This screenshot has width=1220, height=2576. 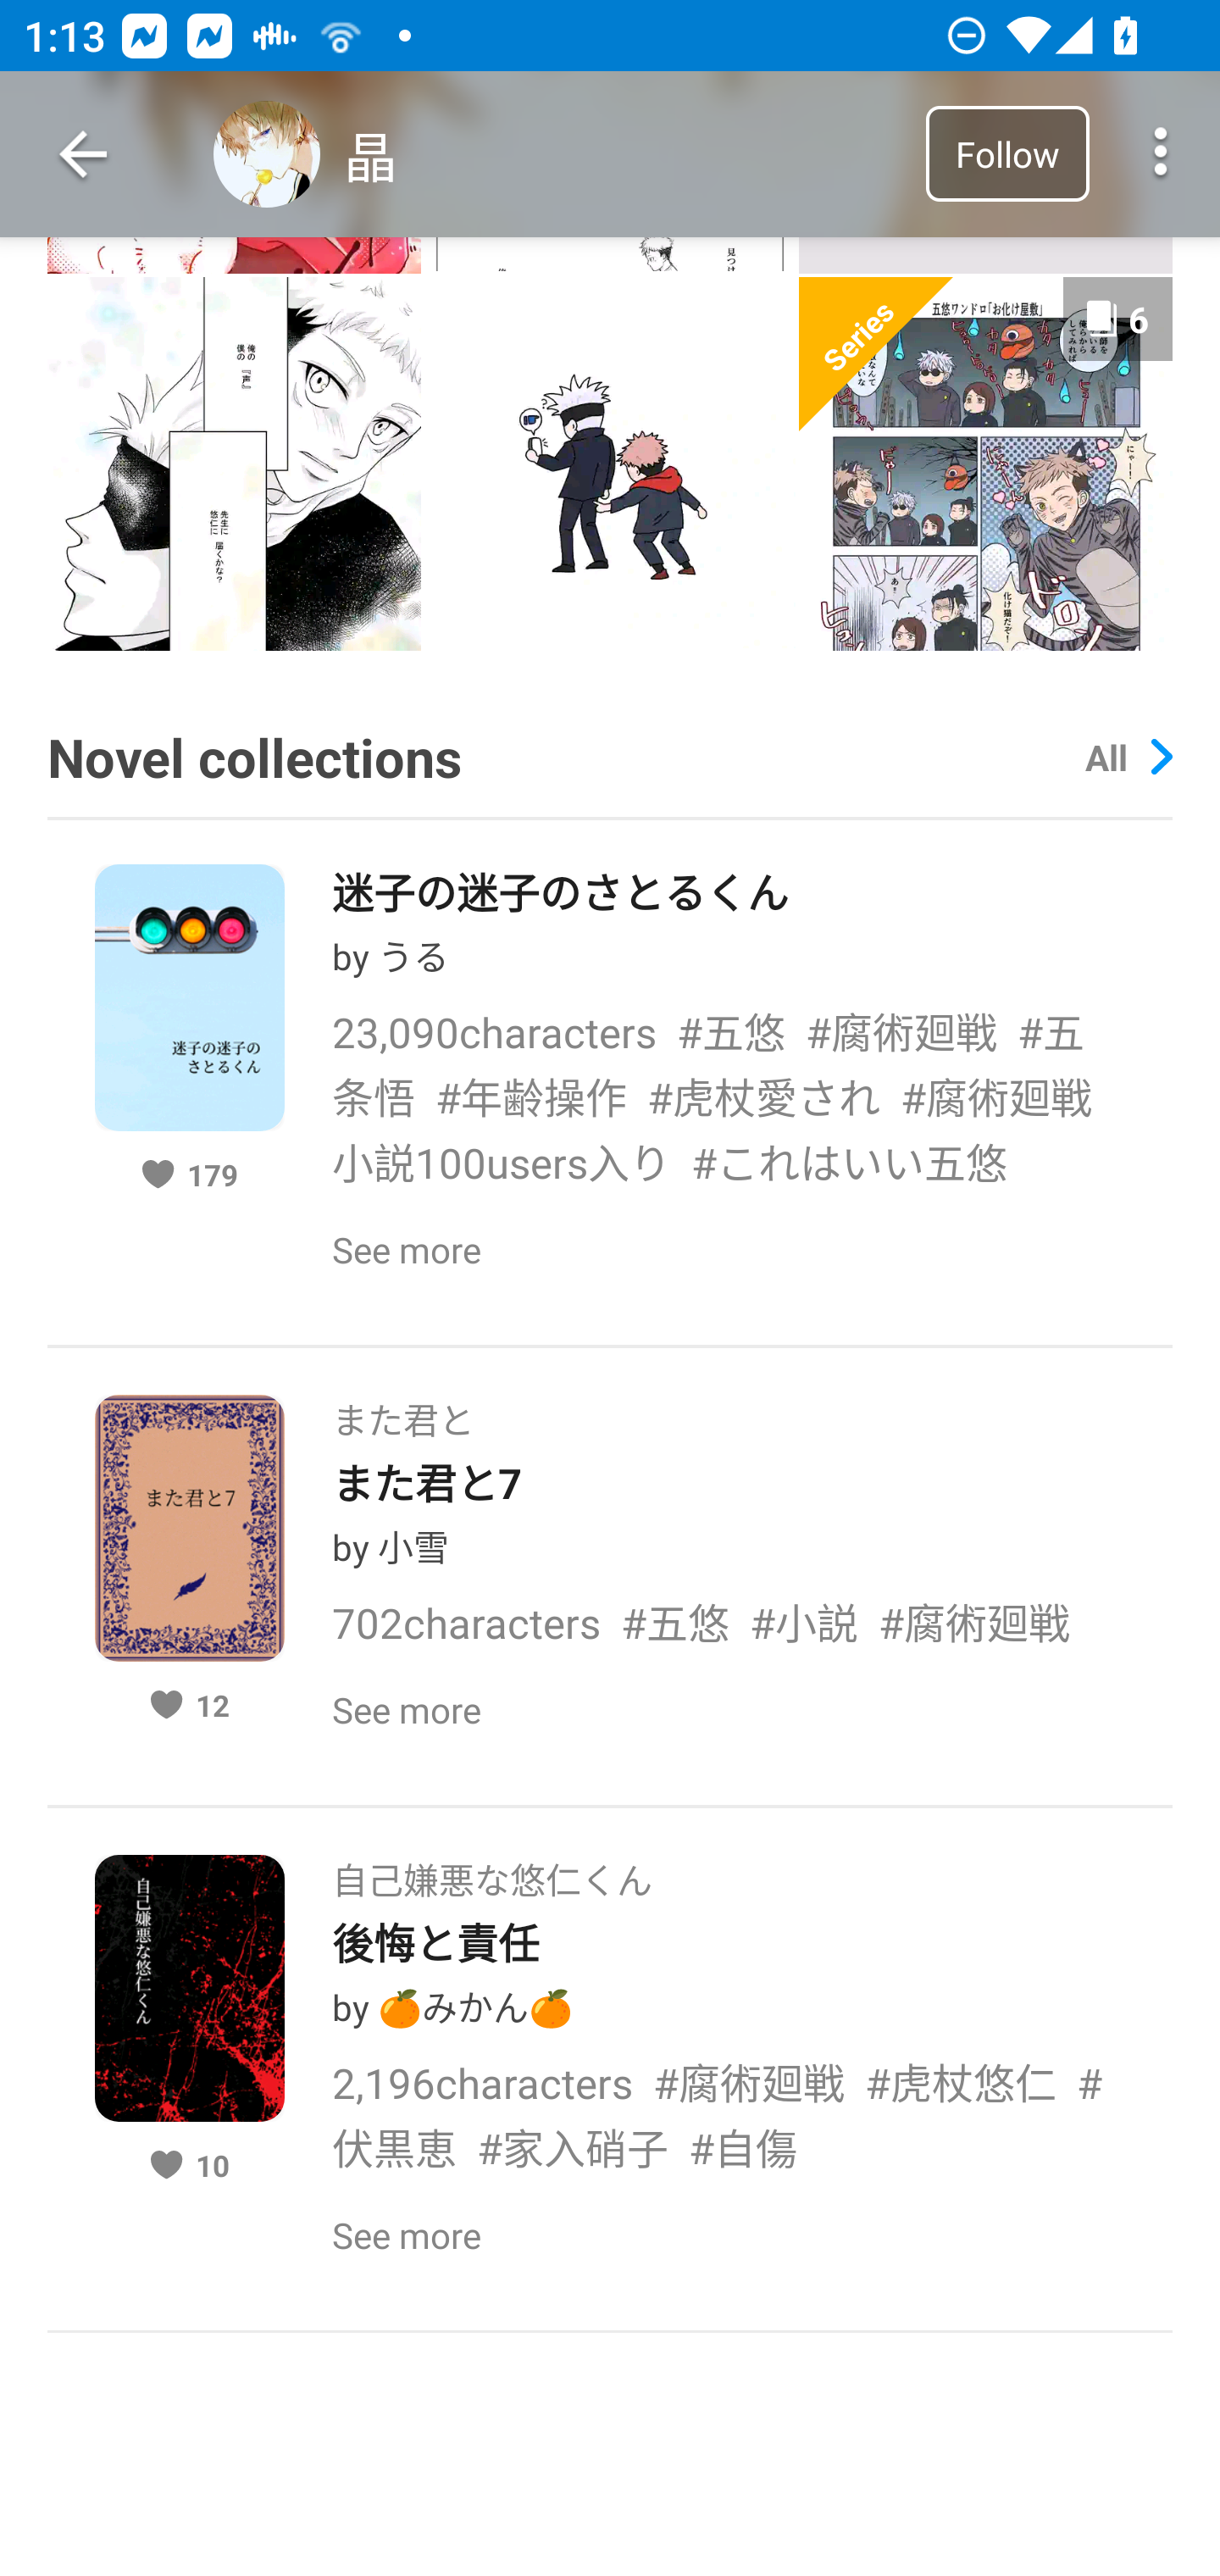 What do you see at coordinates (83, 154) in the screenshot?
I see `Navigate up` at bounding box center [83, 154].